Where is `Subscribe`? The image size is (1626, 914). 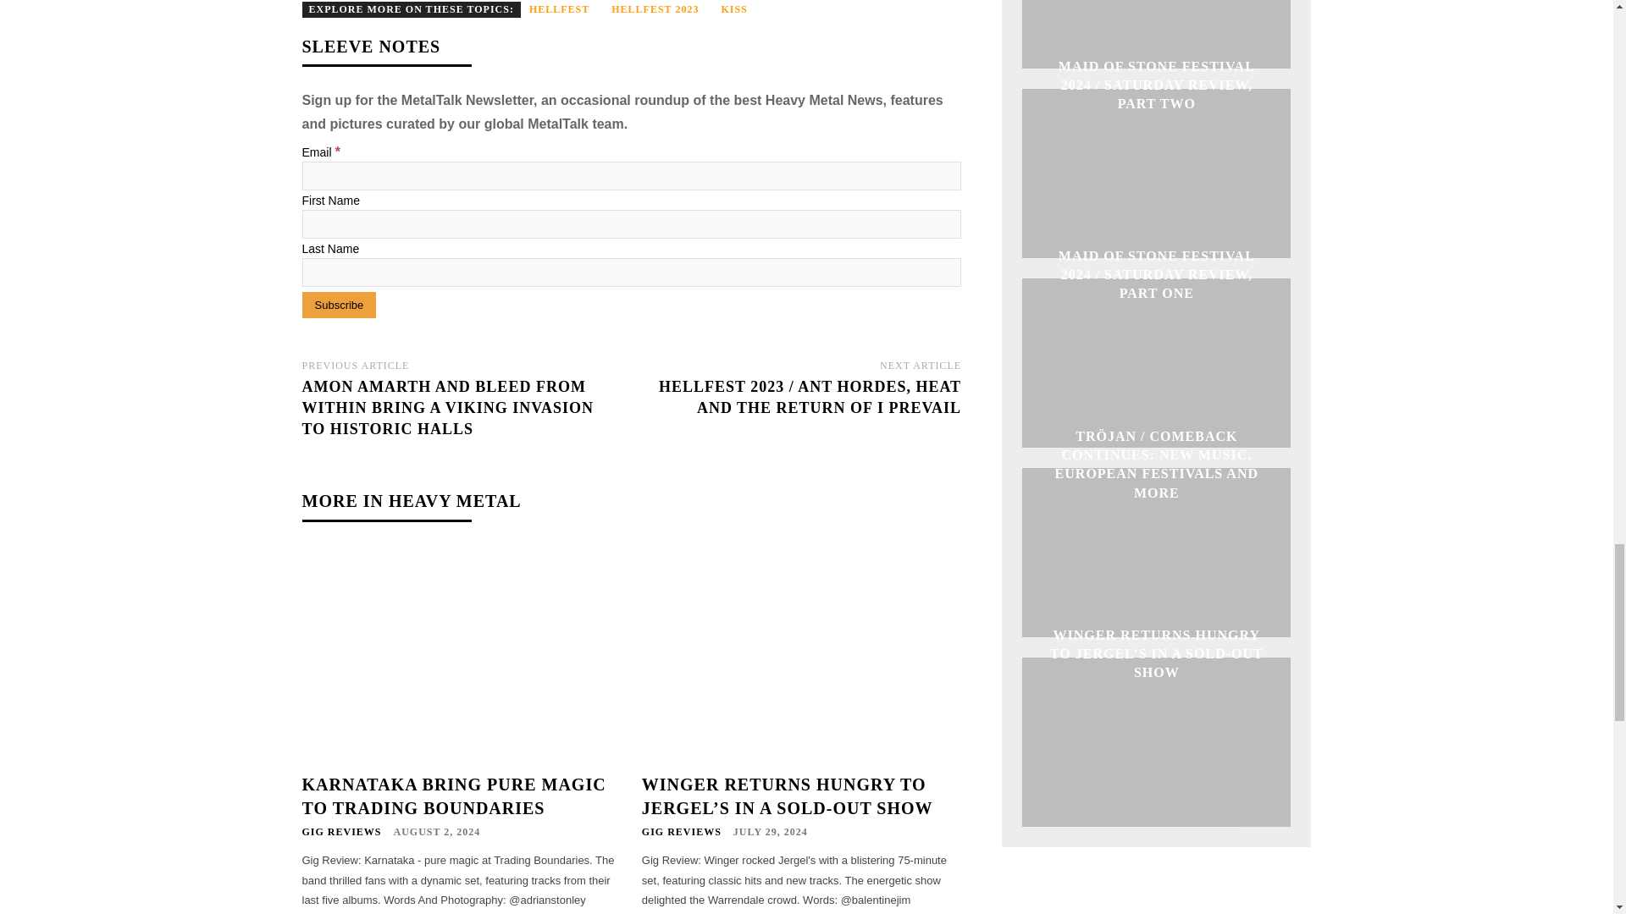
Subscribe is located at coordinates (338, 305).